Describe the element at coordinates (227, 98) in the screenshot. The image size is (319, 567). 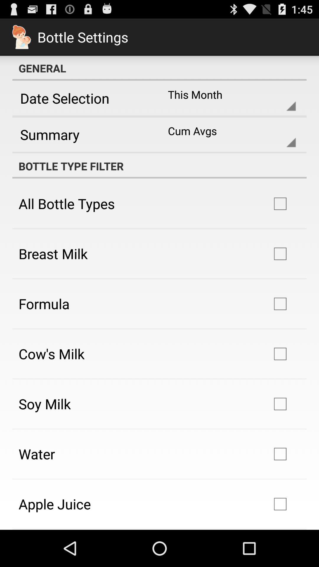
I see `select icon to the right of the date selection app` at that location.